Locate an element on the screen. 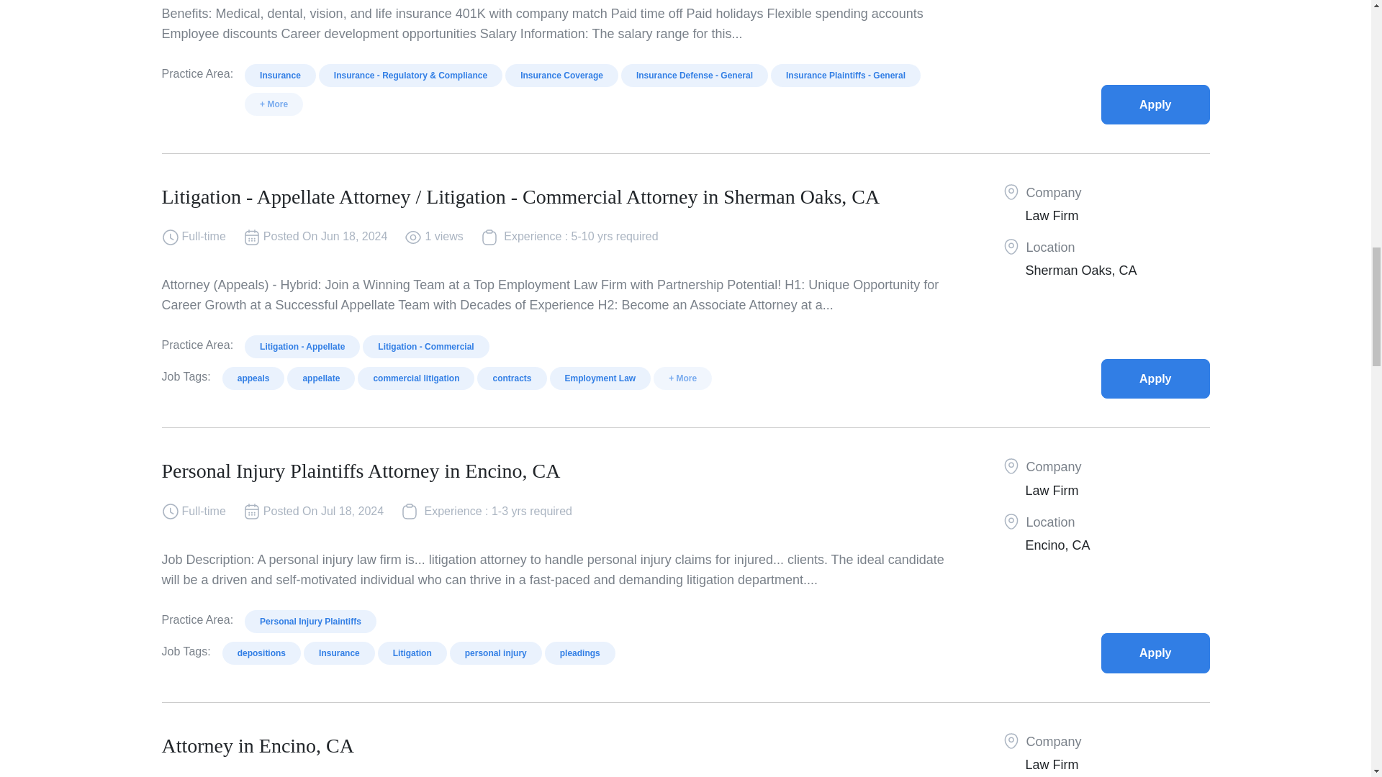 This screenshot has width=1382, height=777. Personal Injury Plaintiffs Attorney in Encino, CA is located at coordinates (1155, 653).